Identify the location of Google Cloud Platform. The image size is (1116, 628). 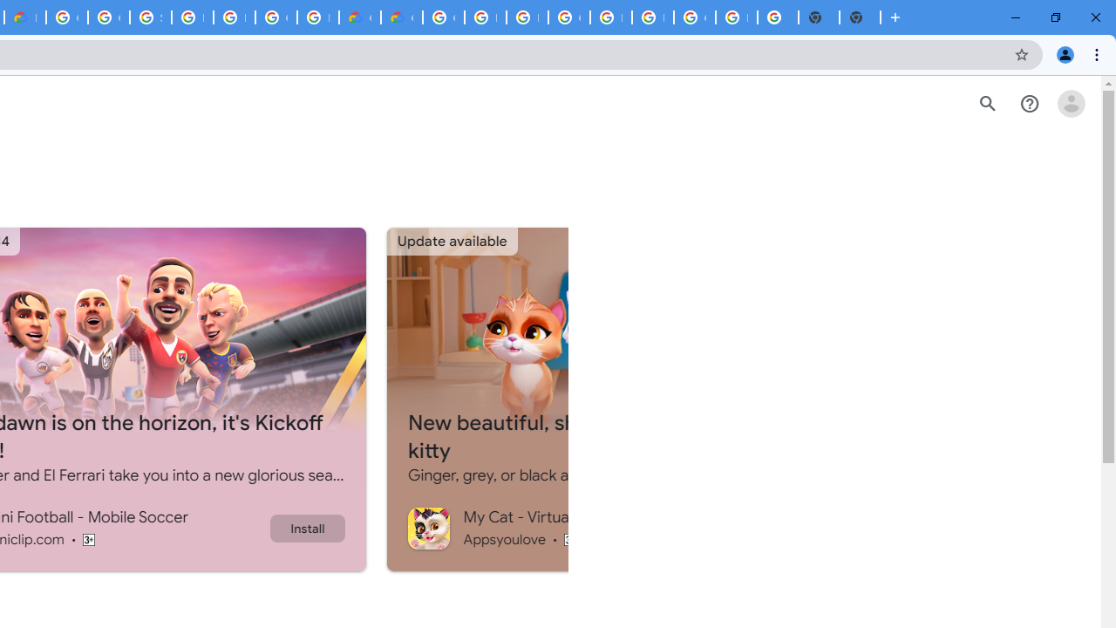
(694, 17).